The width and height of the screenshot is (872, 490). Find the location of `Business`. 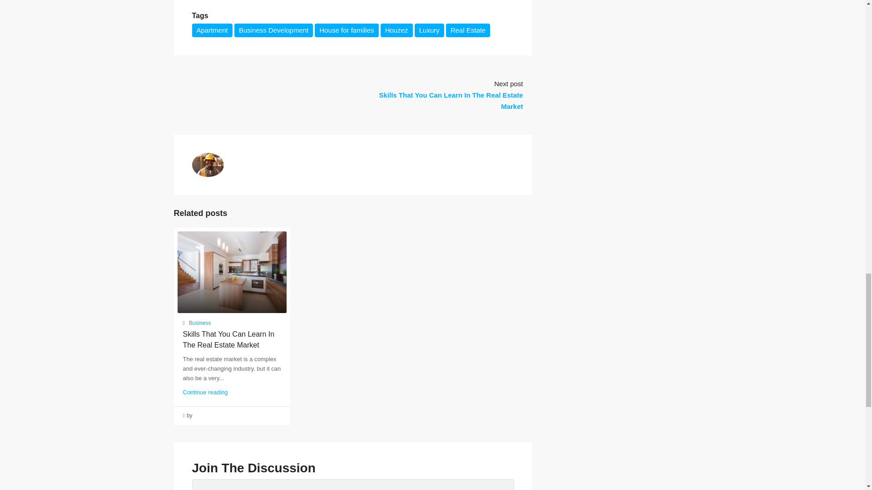

Business is located at coordinates (200, 323).